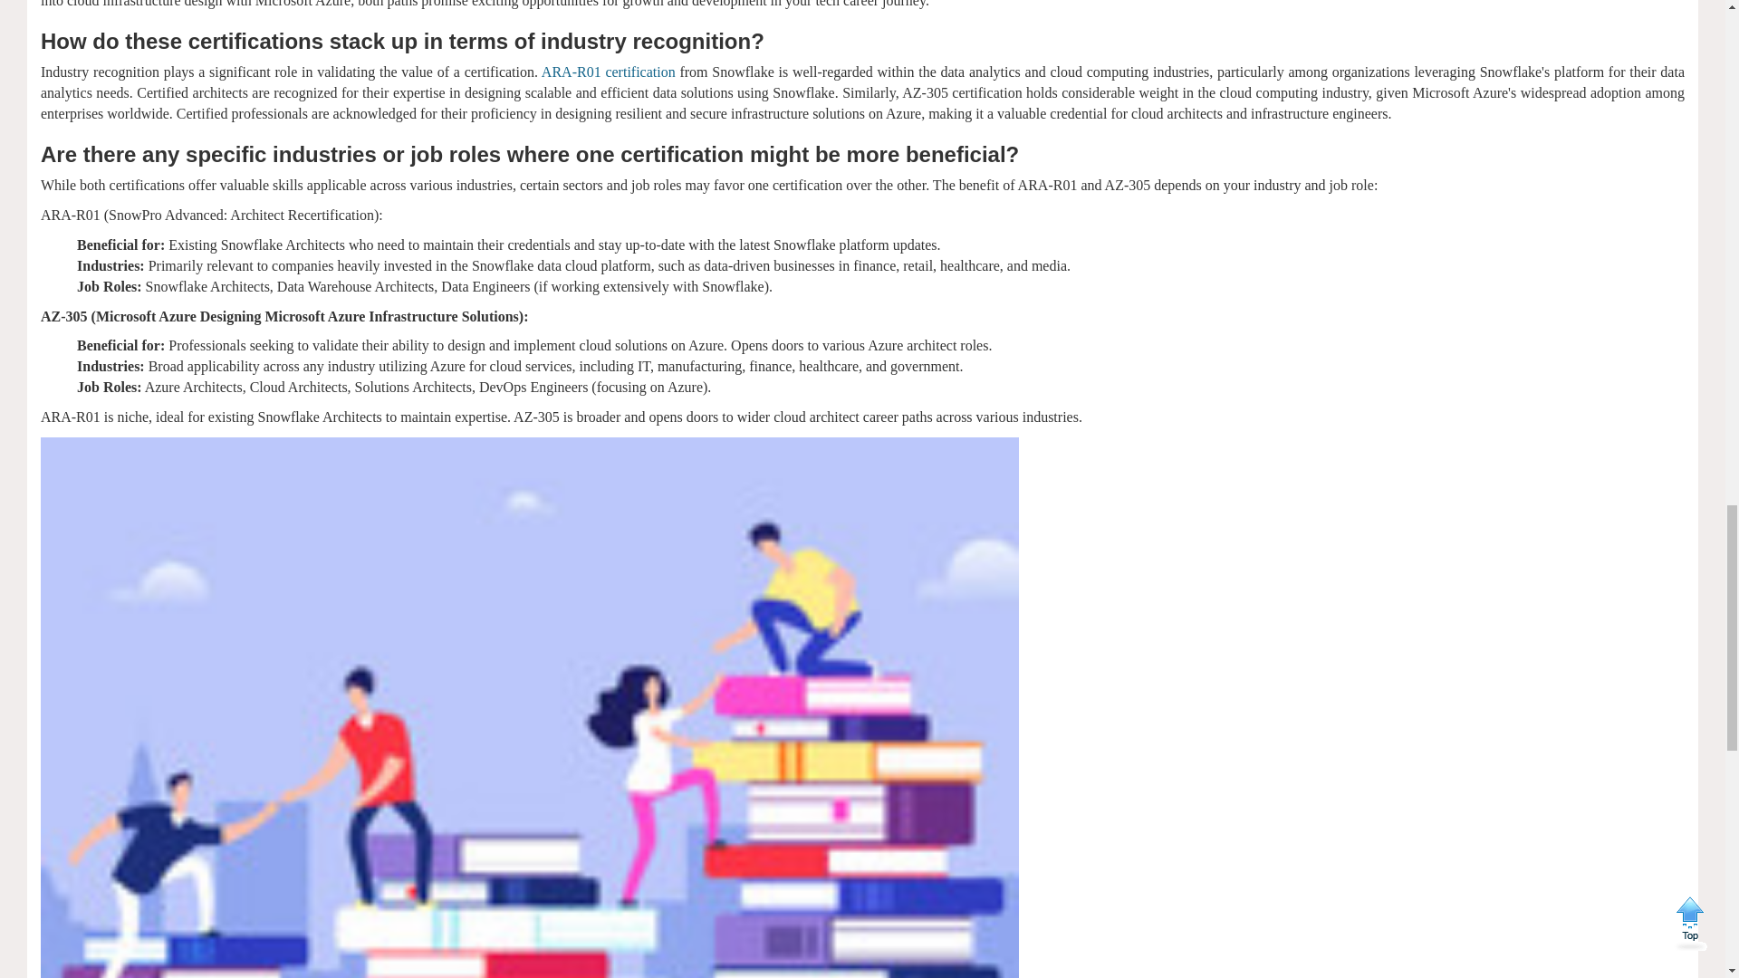  What do you see at coordinates (609, 72) in the screenshot?
I see `ARA-R01 certification` at bounding box center [609, 72].